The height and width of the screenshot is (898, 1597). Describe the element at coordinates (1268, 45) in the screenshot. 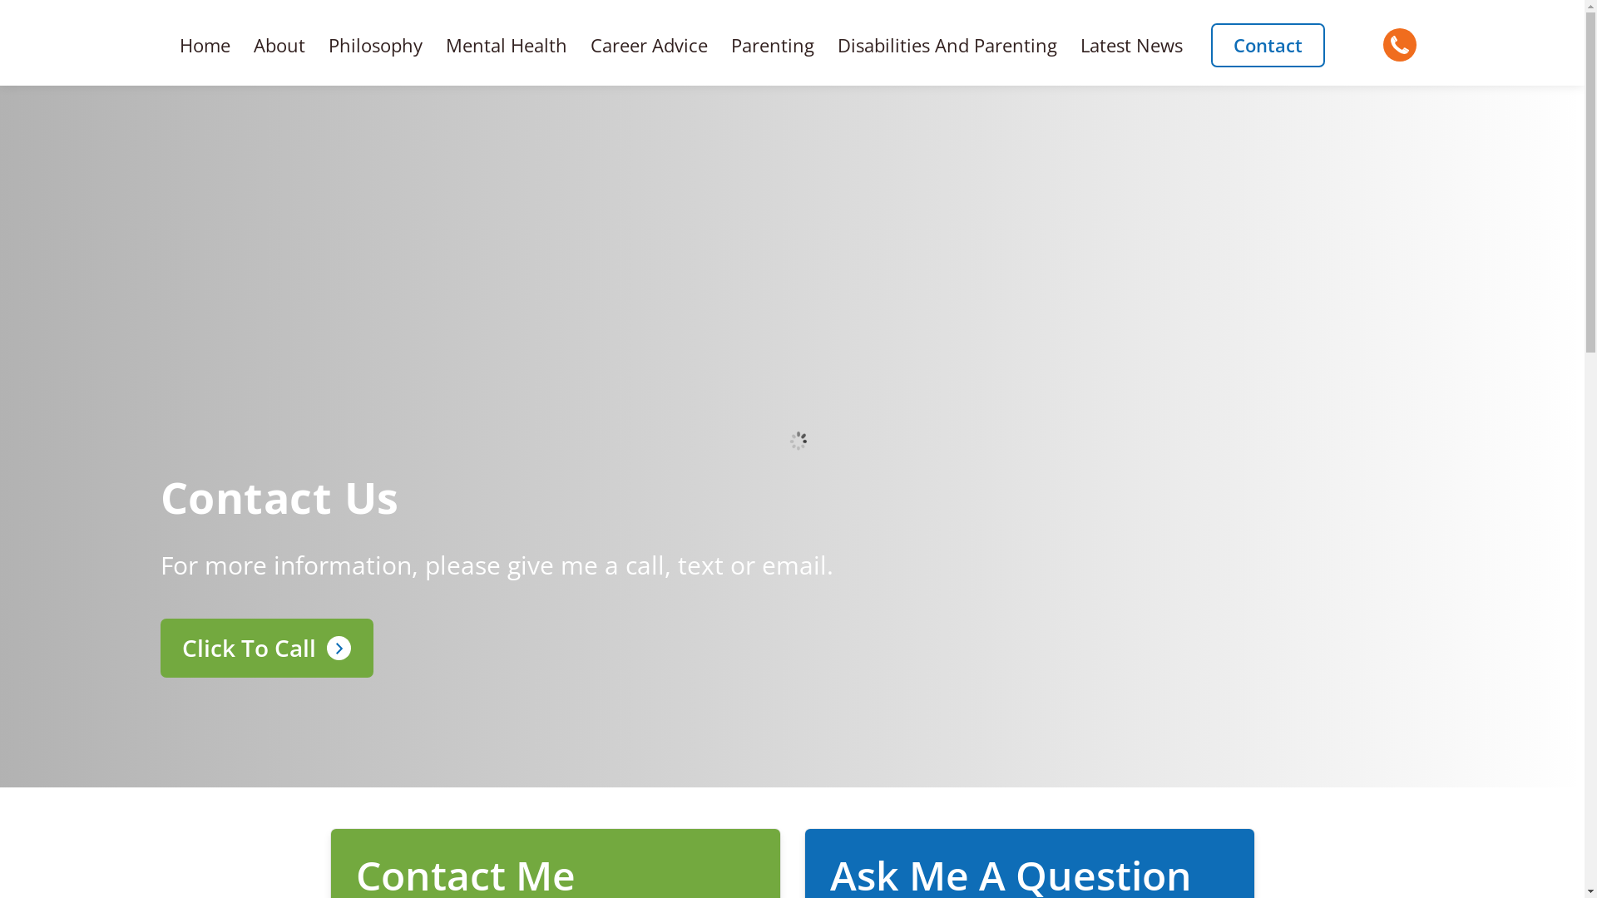

I see `Contact` at that location.